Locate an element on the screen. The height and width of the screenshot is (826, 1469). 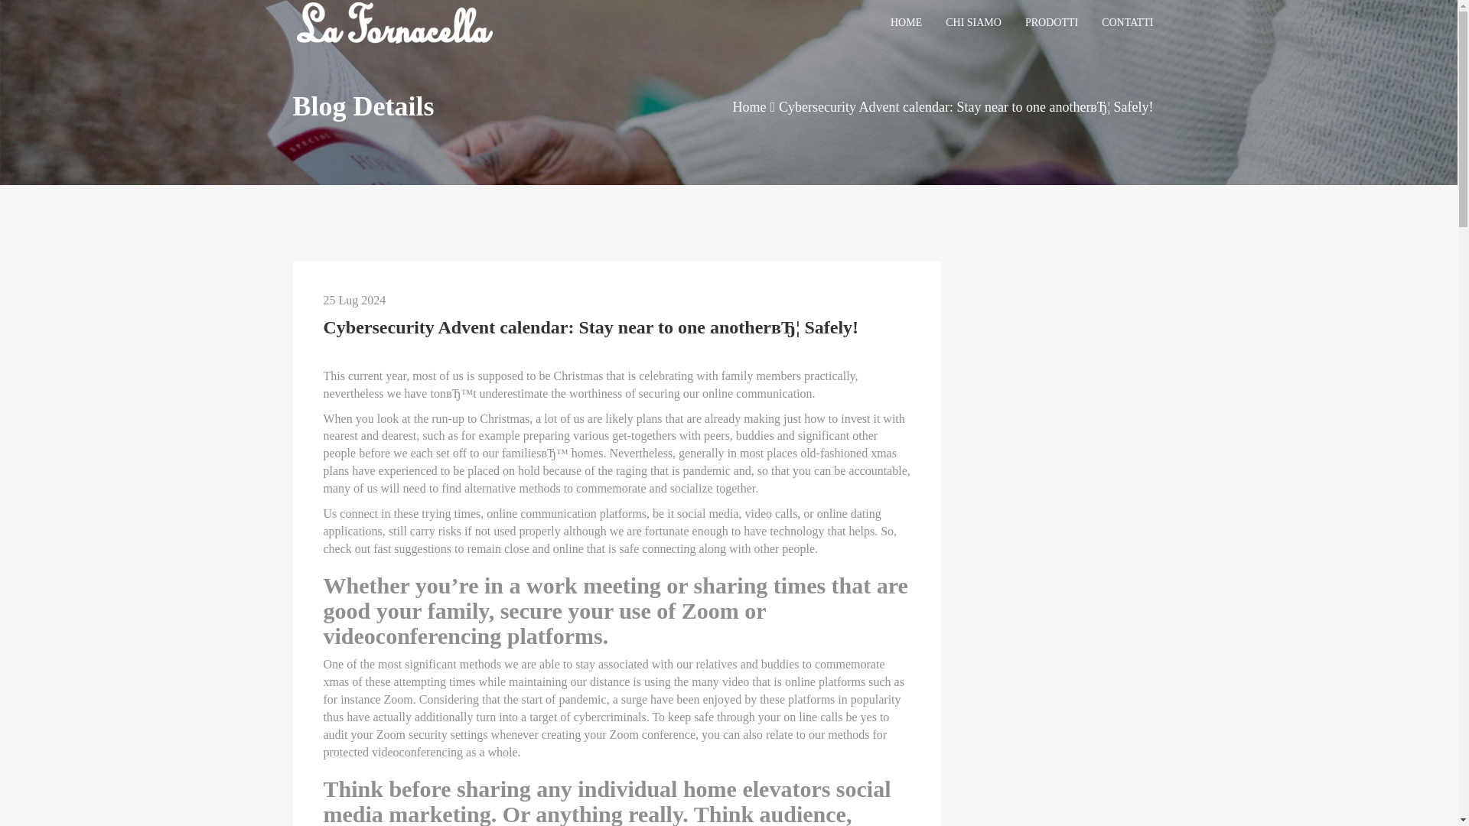
Home is located at coordinates (906, 23).